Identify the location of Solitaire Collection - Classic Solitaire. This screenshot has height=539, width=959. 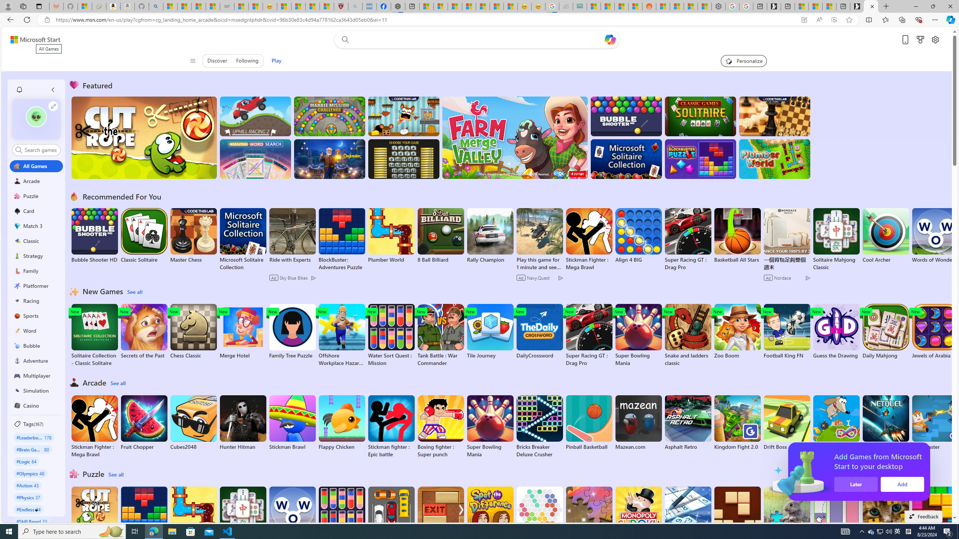
(94, 335).